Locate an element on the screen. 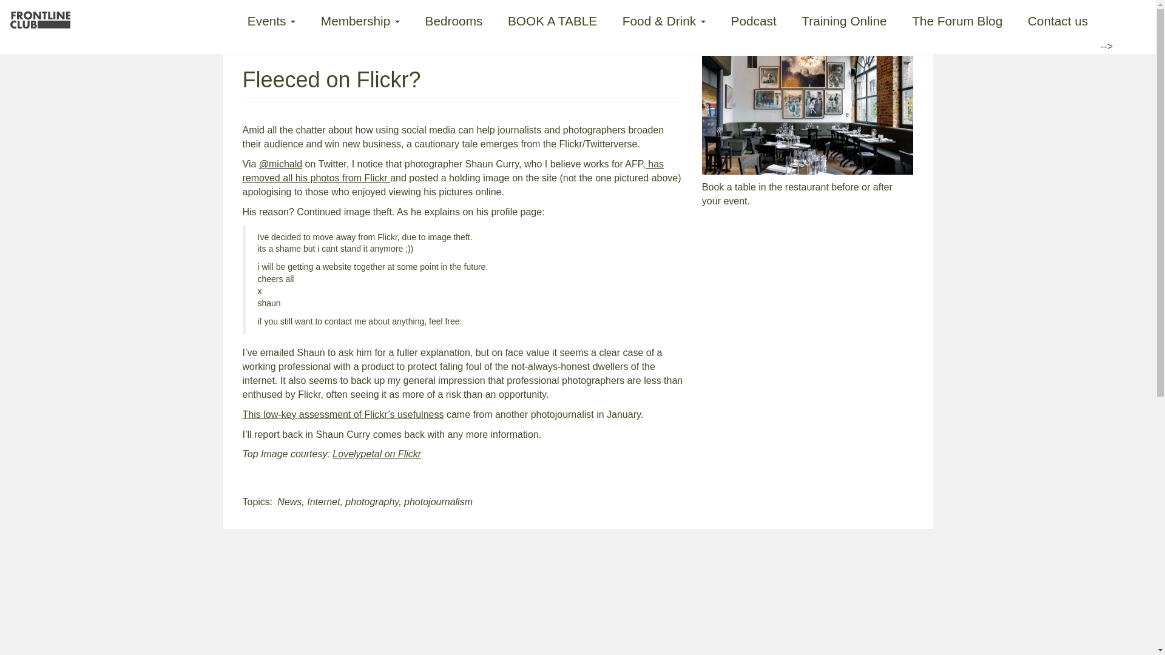 This screenshot has width=1165, height=655. Contact us is located at coordinates (1058, 19).